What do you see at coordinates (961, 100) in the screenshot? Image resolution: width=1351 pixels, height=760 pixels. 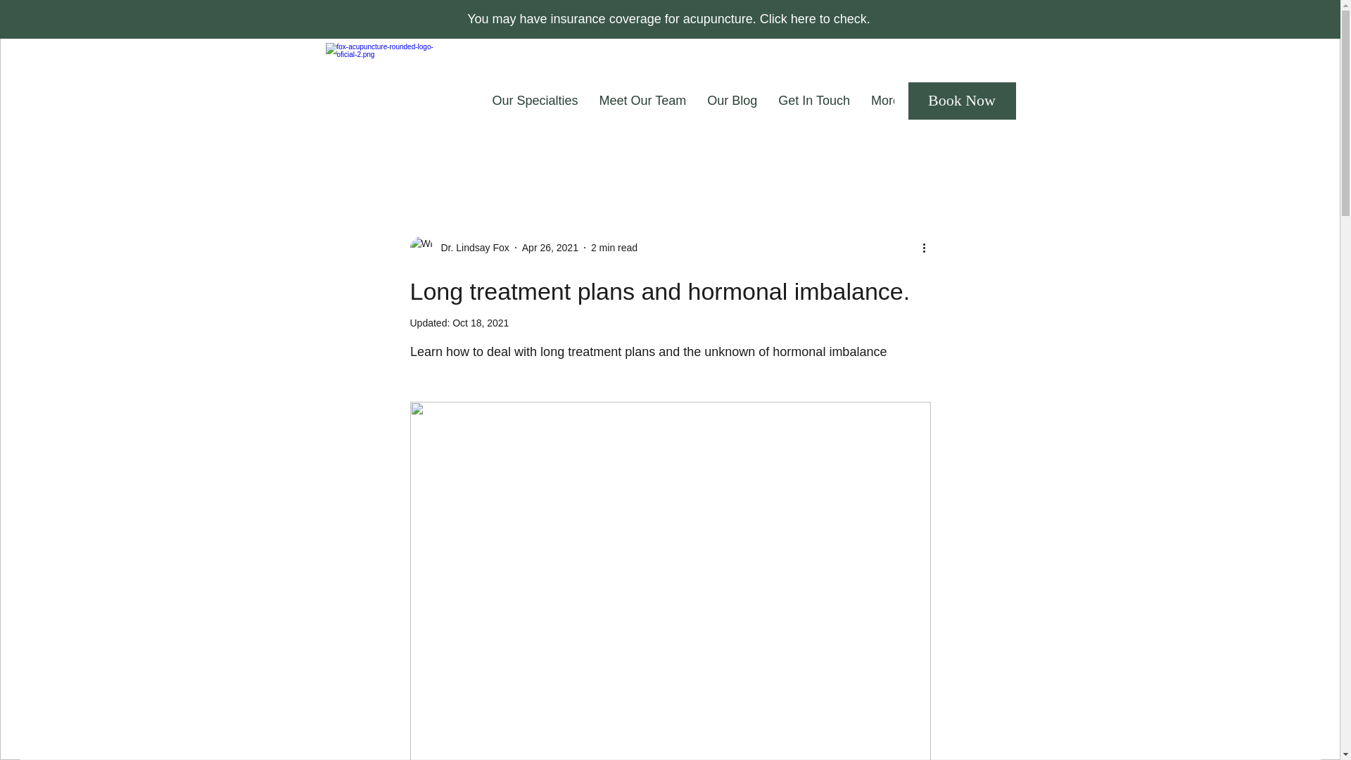 I see `Book Now` at bounding box center [961, 100].